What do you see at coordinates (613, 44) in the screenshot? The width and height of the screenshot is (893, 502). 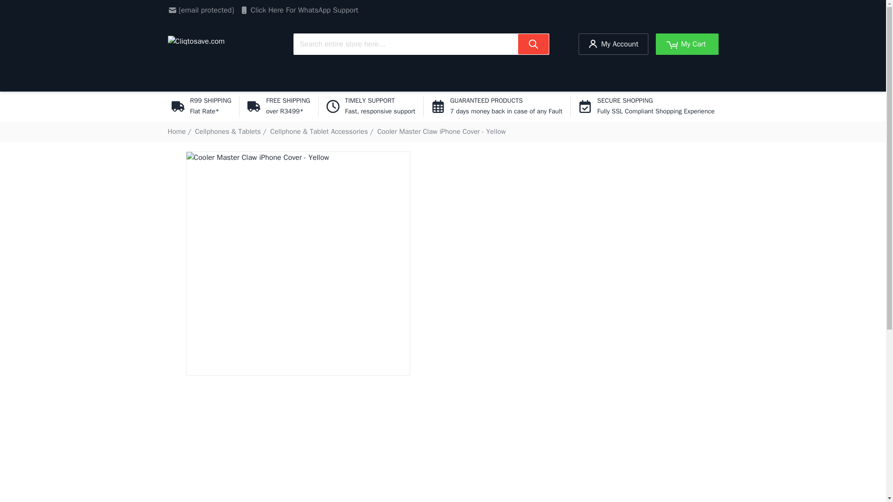 I see `My Account` at bounding box center [613, 44].